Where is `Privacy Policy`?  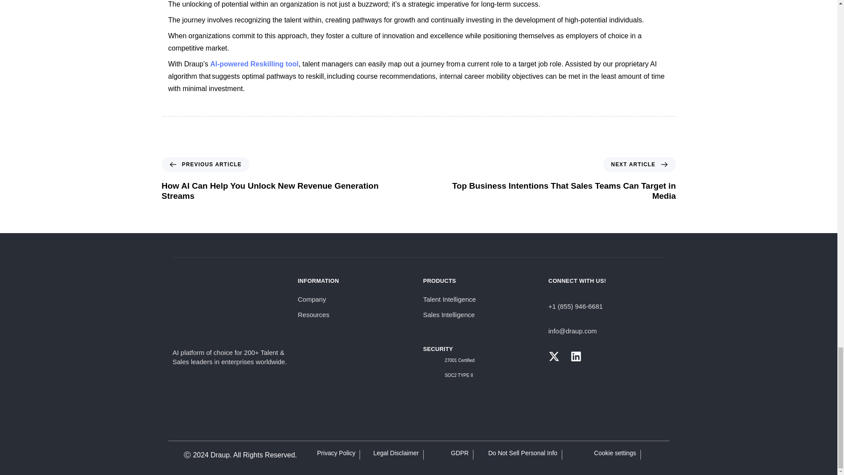 Privacy Policy is located at coordinates (336, 453).